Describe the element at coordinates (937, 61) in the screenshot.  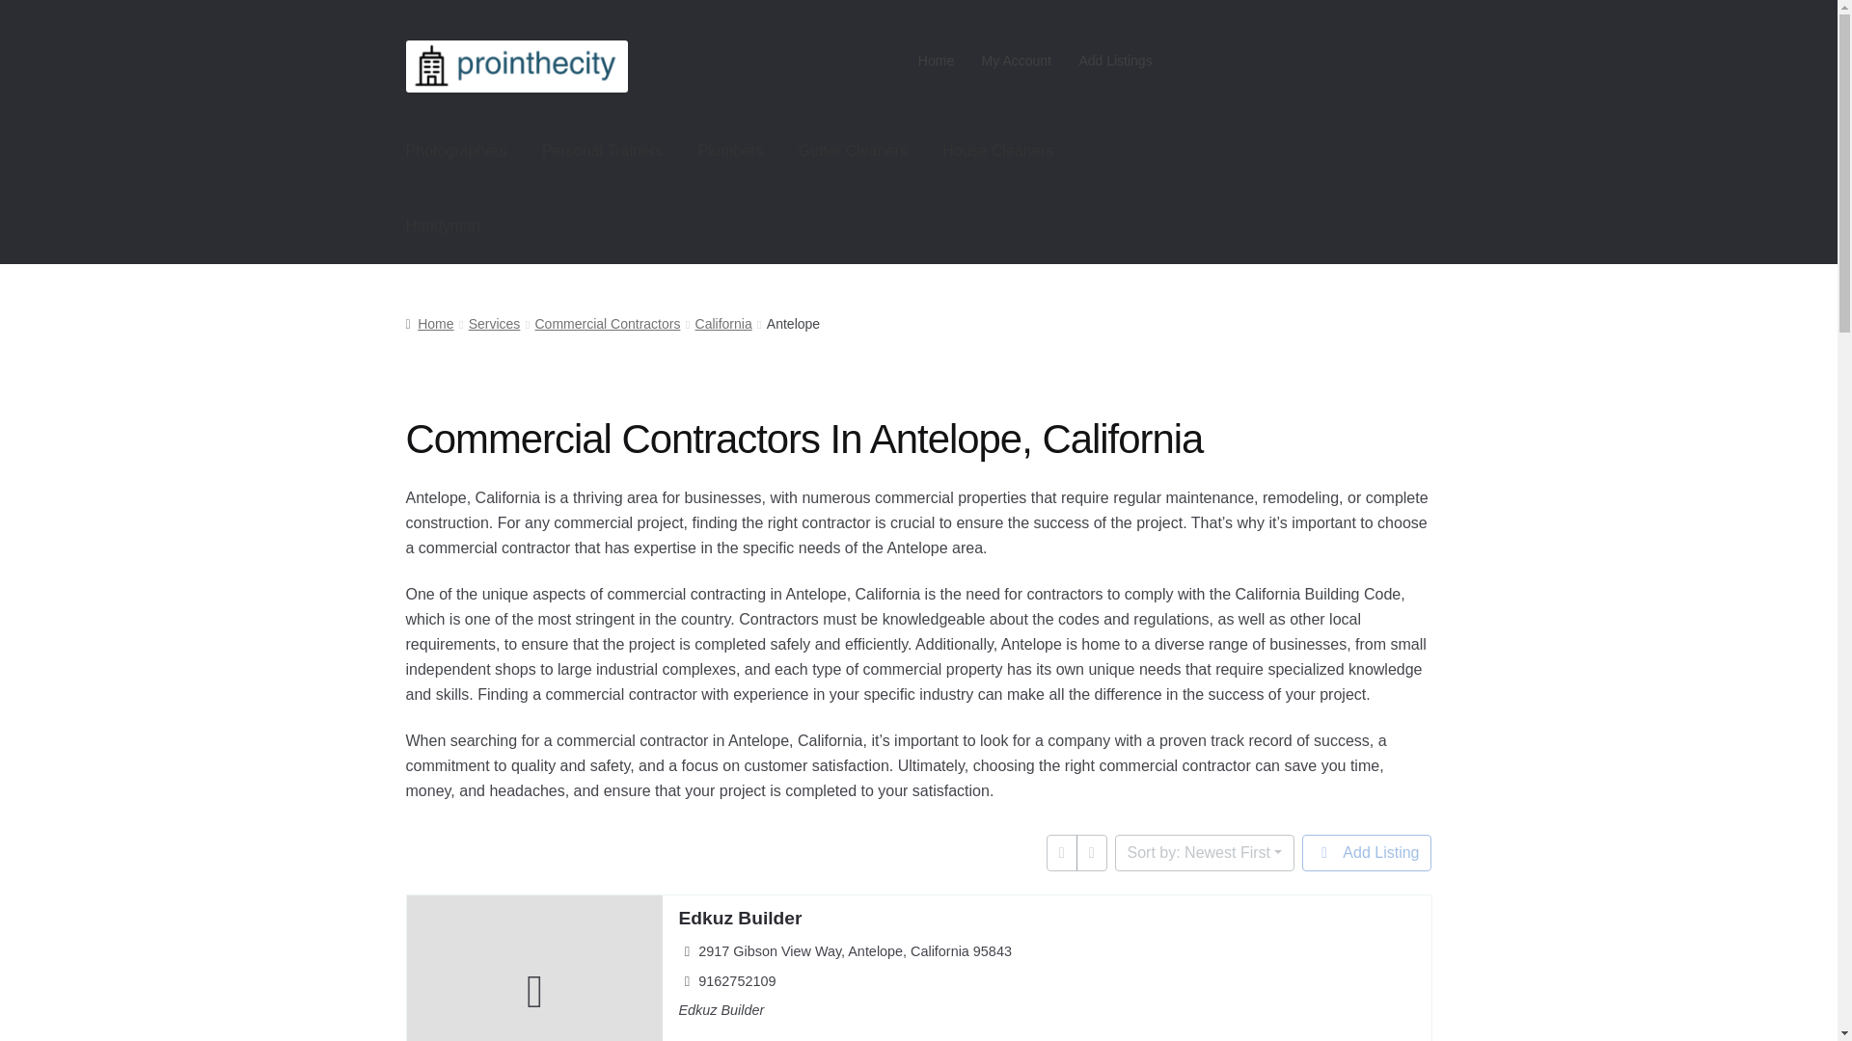
I see `Home` at that location.